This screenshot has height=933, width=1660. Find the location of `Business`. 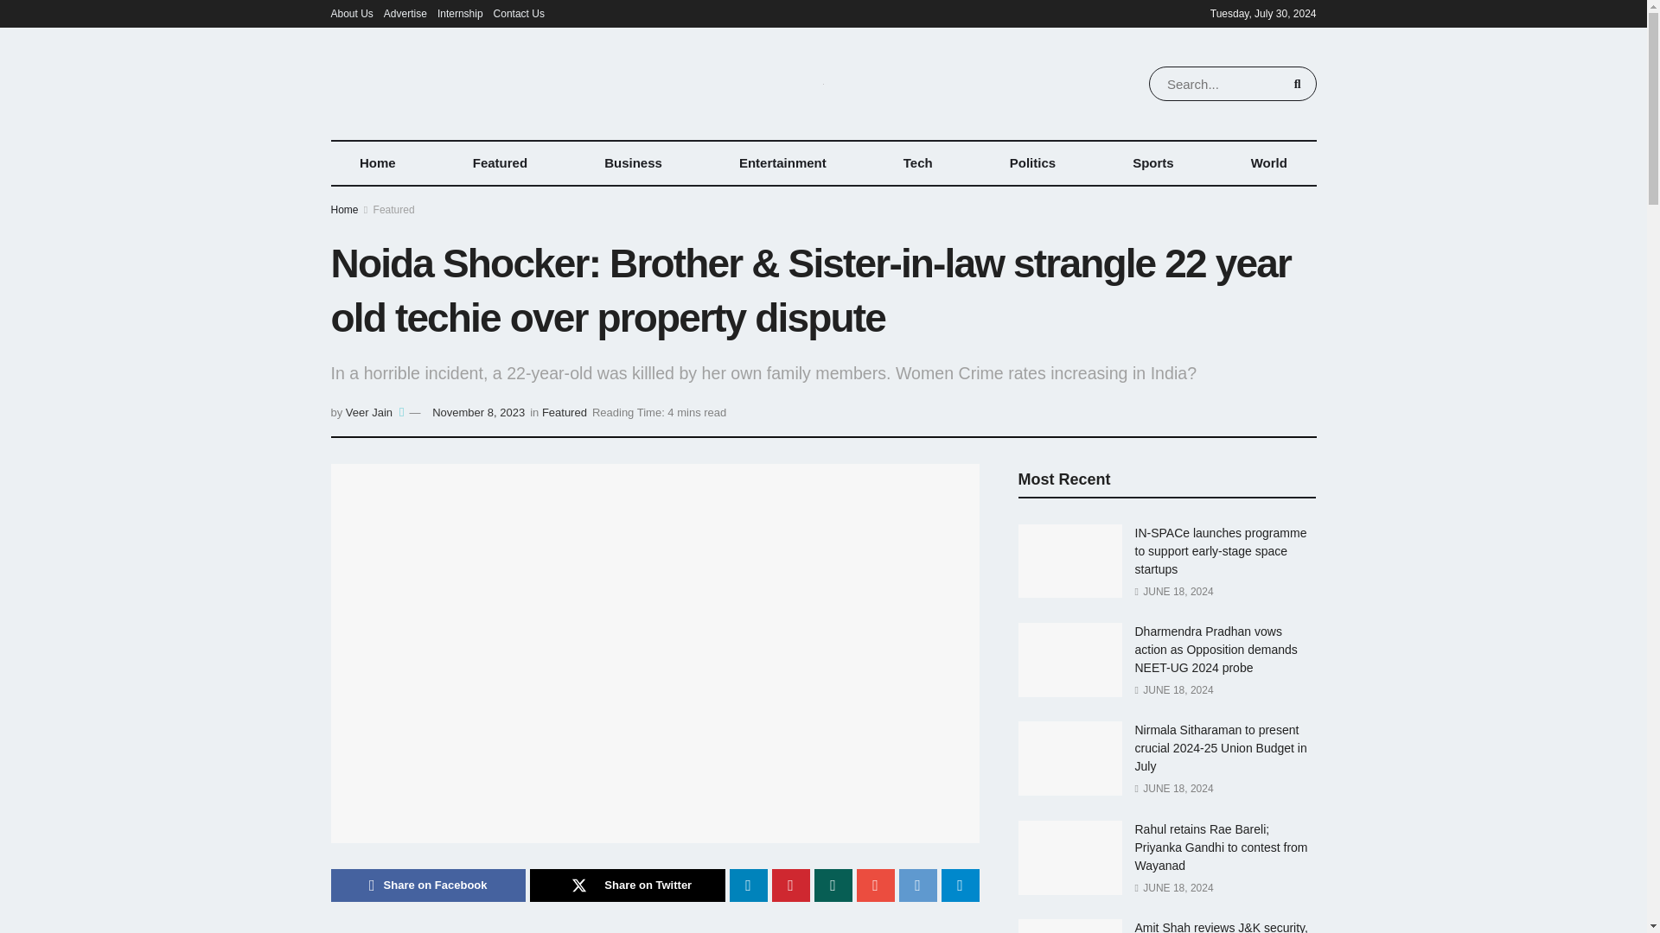

Business is located at coordinates (634, 162).